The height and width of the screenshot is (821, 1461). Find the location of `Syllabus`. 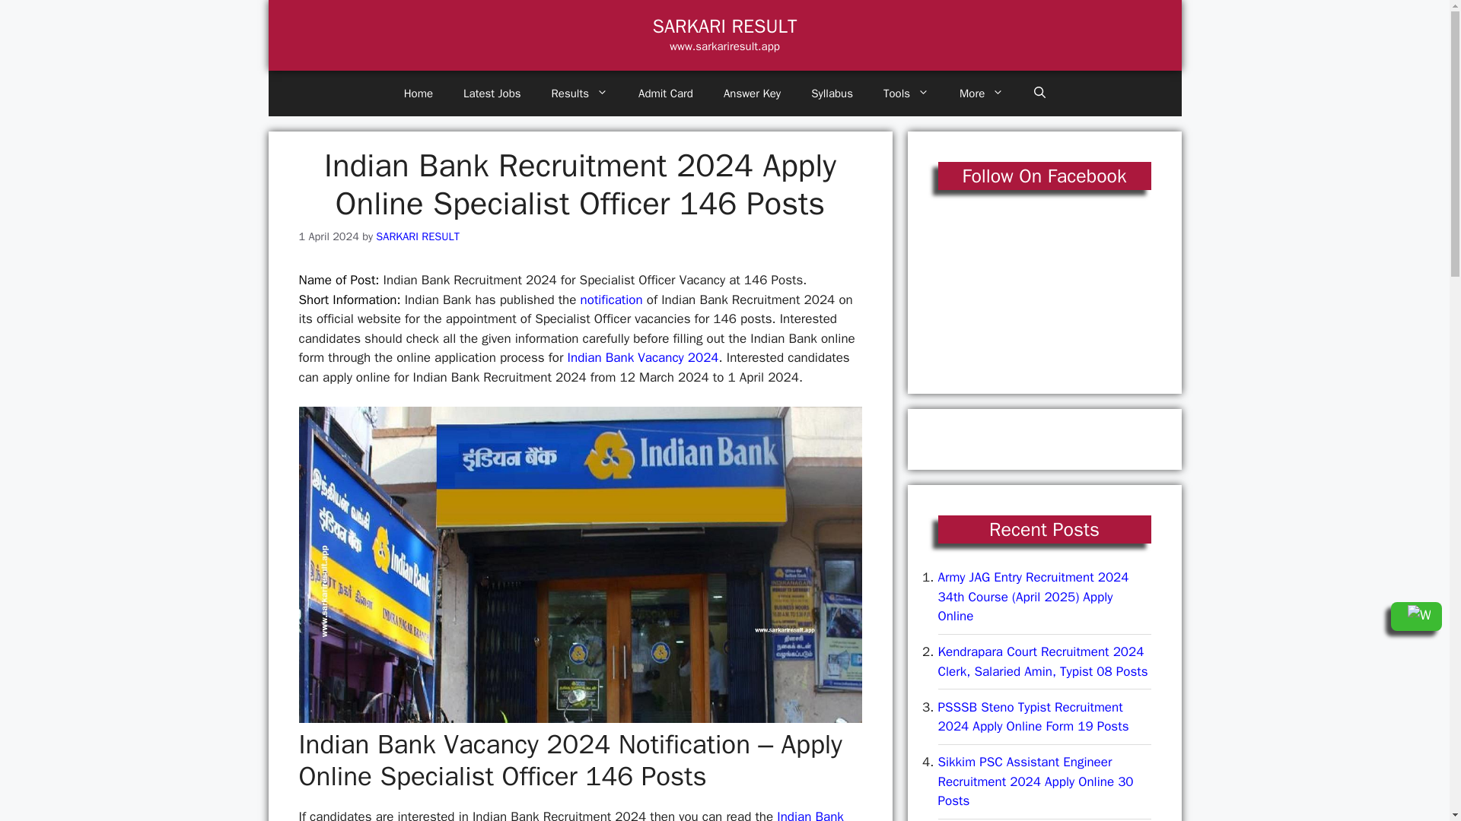

Syllabus is located at coordinates (832, 93).